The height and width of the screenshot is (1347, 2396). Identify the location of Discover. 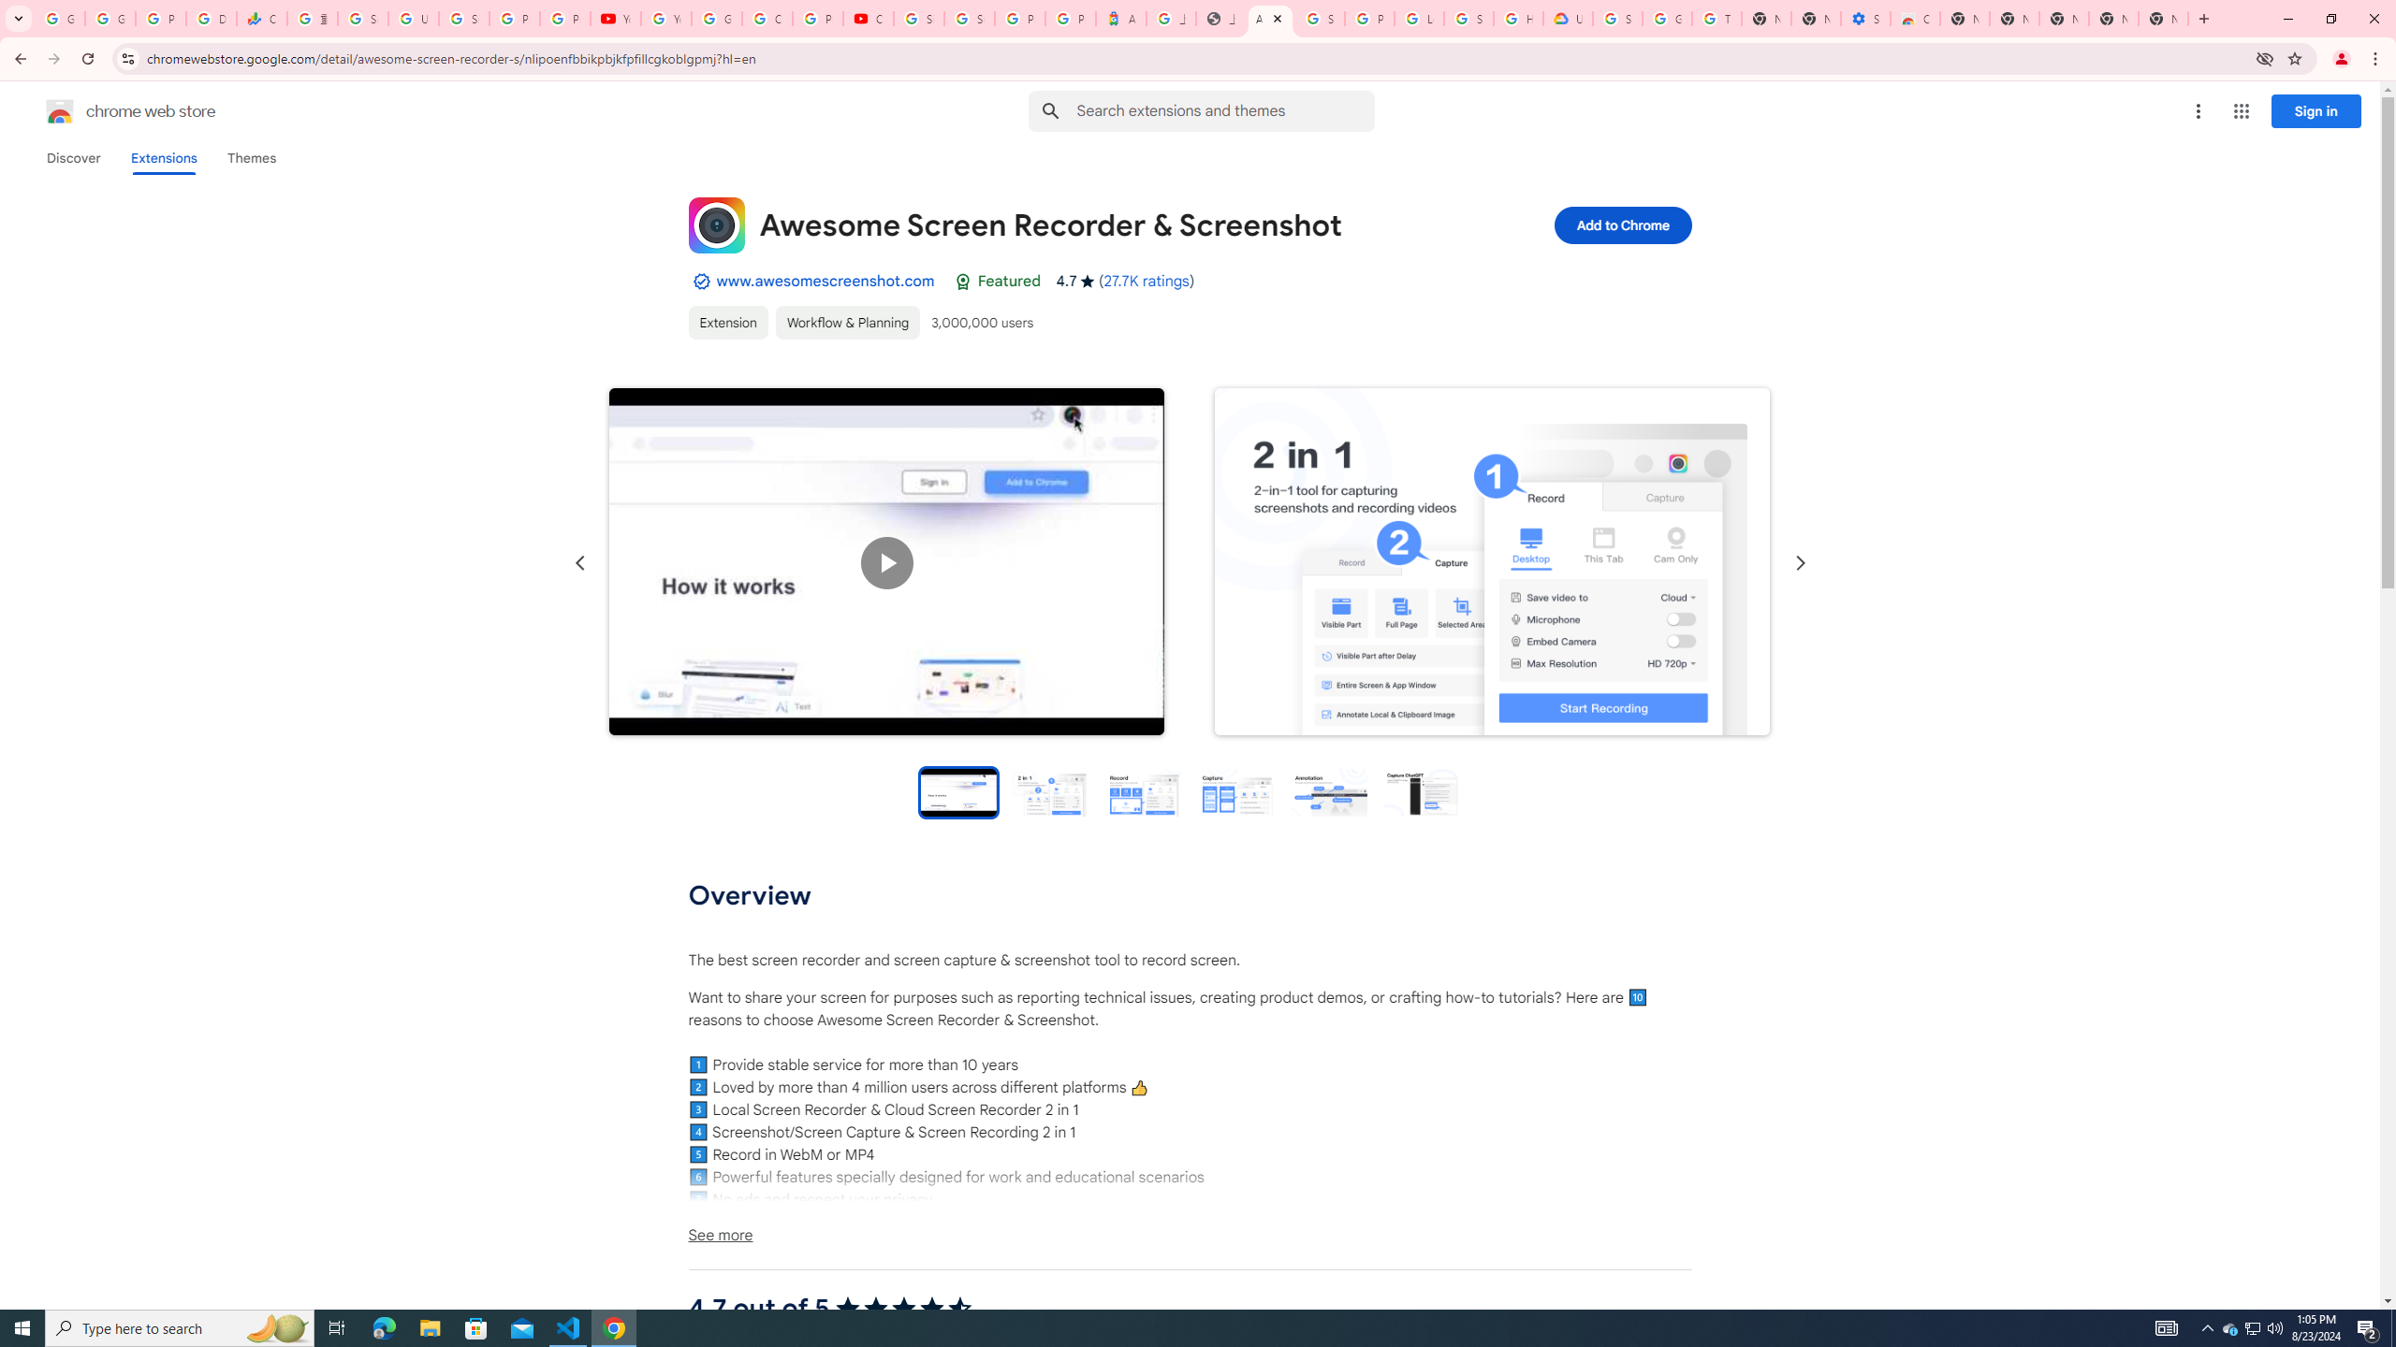
(73, 158).